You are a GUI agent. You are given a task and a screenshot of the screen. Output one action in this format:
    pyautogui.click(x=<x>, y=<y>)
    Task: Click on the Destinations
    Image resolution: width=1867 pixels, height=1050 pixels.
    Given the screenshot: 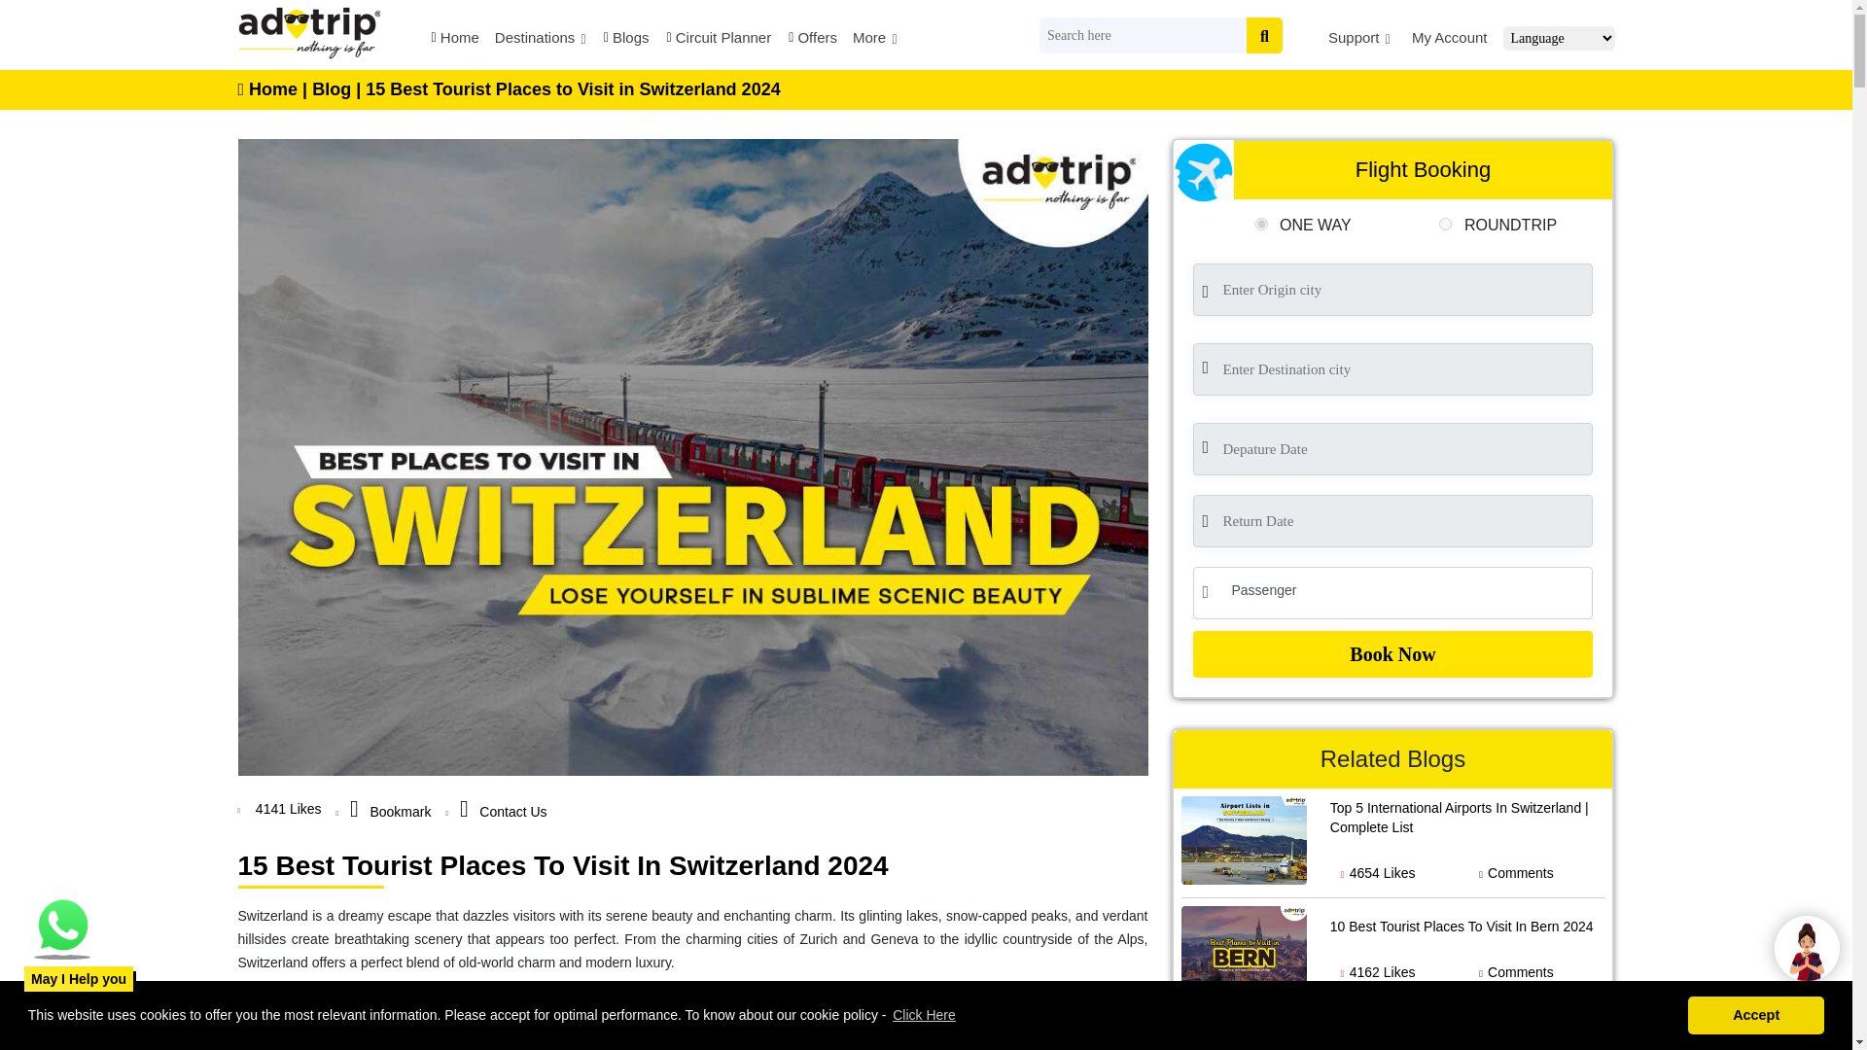 What is the action you would take?
    pyautogui.click(x=540, y=41)
    